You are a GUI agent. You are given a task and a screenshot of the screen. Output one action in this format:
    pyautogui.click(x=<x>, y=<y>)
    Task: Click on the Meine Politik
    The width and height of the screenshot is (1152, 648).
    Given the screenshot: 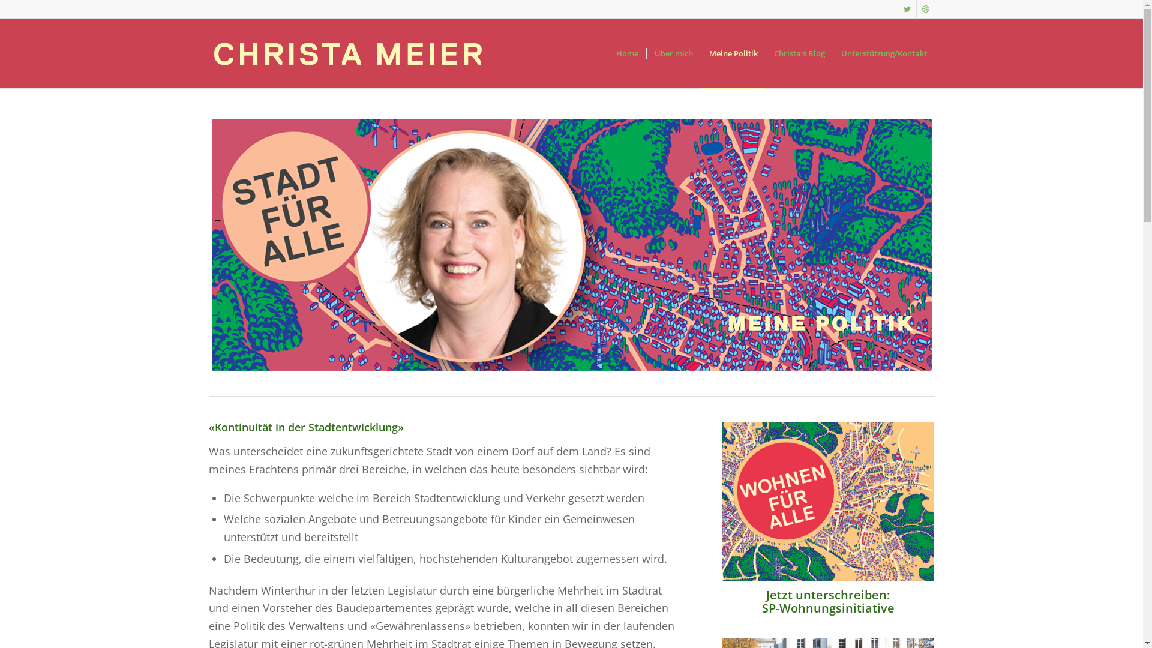 What is the action you would take?
    pyautogui.click(x=733, y=53)
    